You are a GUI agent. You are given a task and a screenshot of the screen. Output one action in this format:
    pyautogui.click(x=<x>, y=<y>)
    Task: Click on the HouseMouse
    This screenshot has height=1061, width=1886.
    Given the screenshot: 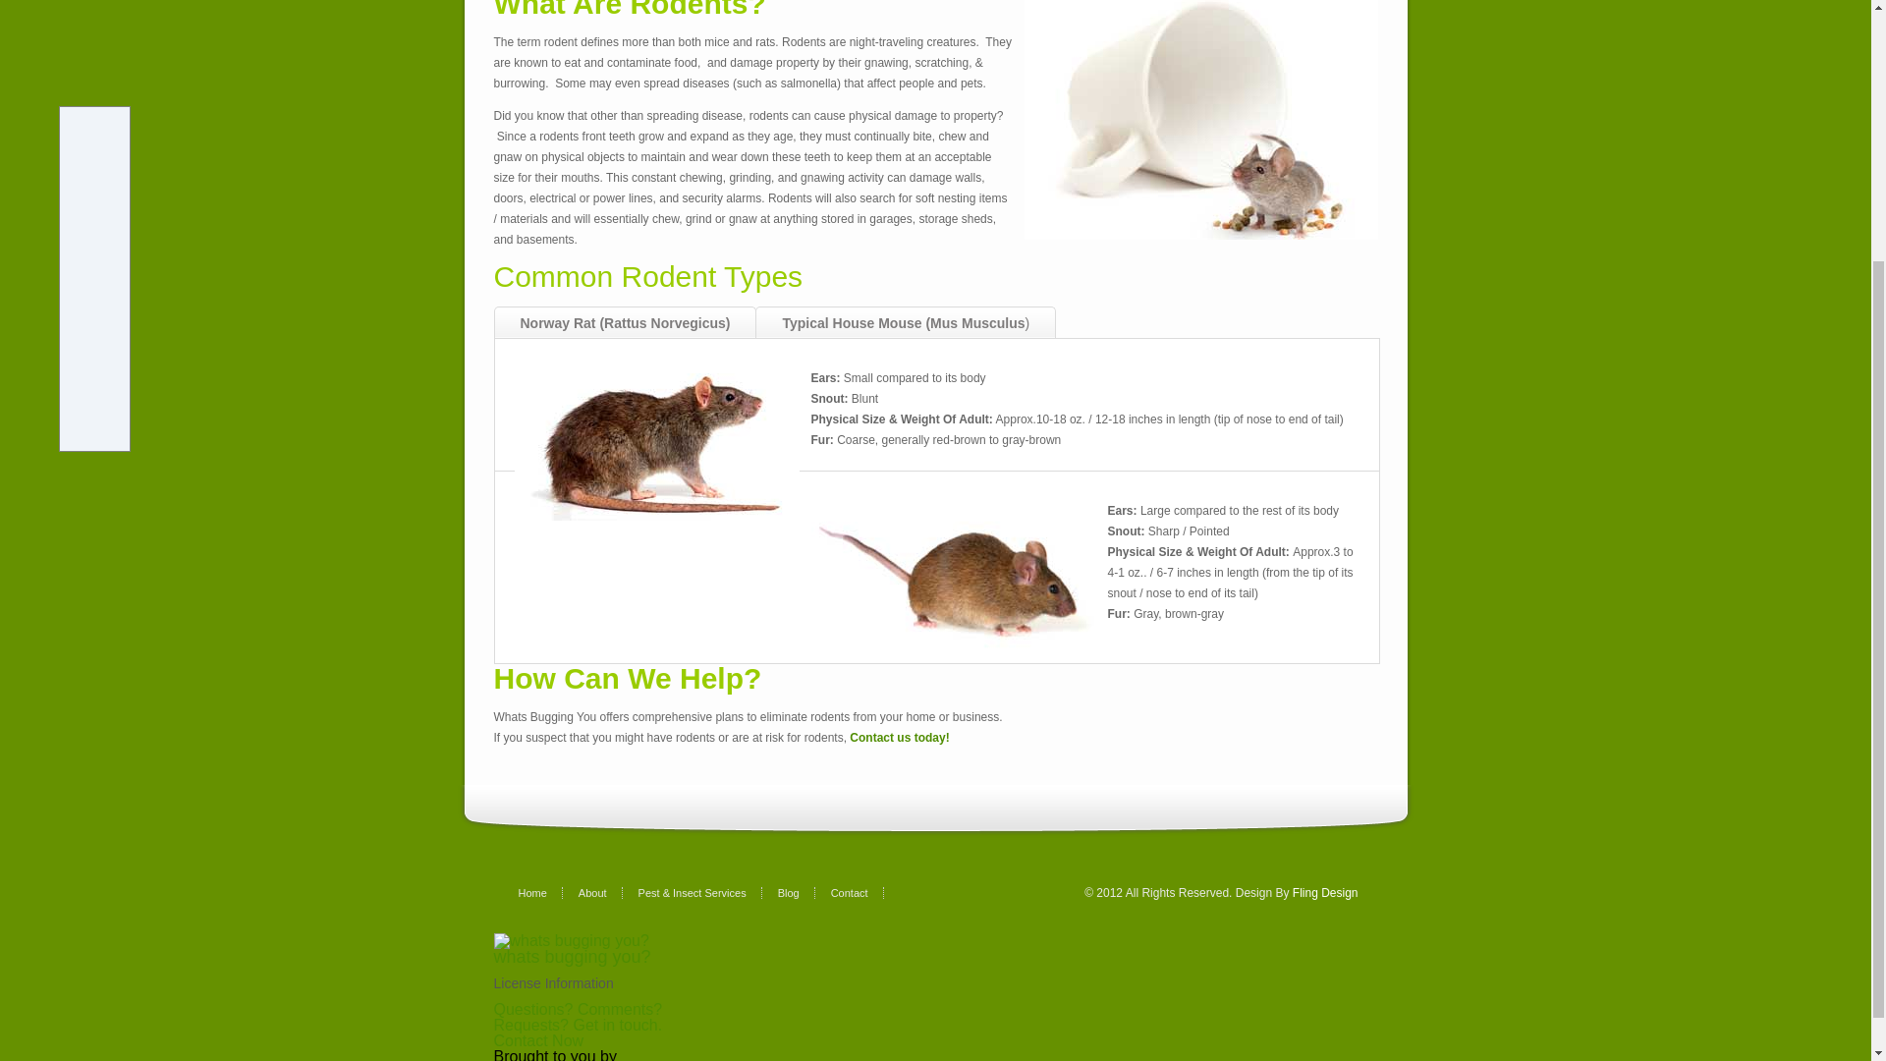 What is the action you would take?
    pyautogui.click(x=953, y=580)
    